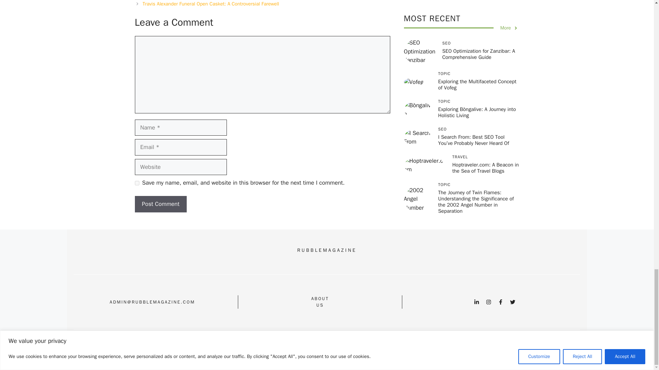 This screenshot has height=370, width=659. What do you see at coordinates (137, 183) in the screenshot?
I see `yes` at bounding box center [137, 183].